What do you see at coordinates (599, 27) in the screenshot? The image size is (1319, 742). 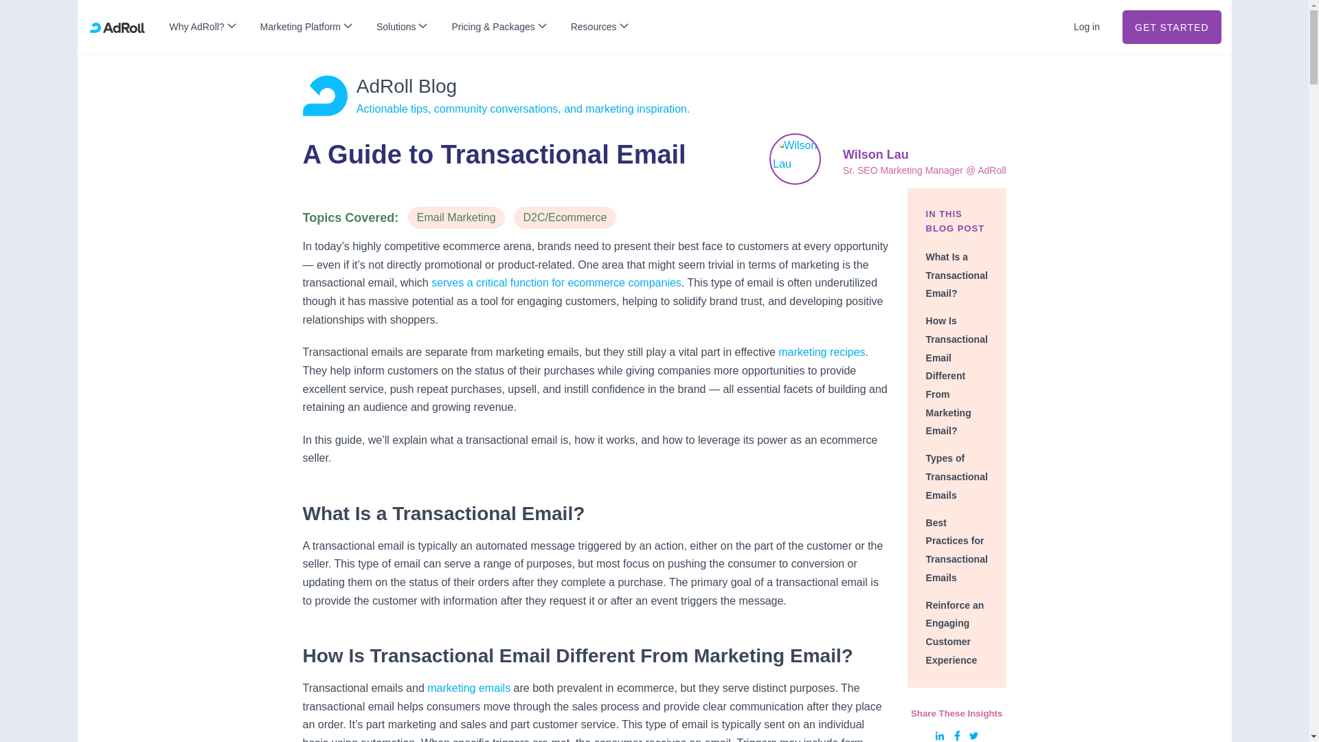 I see `Resources` at bounding box center [599, 27].